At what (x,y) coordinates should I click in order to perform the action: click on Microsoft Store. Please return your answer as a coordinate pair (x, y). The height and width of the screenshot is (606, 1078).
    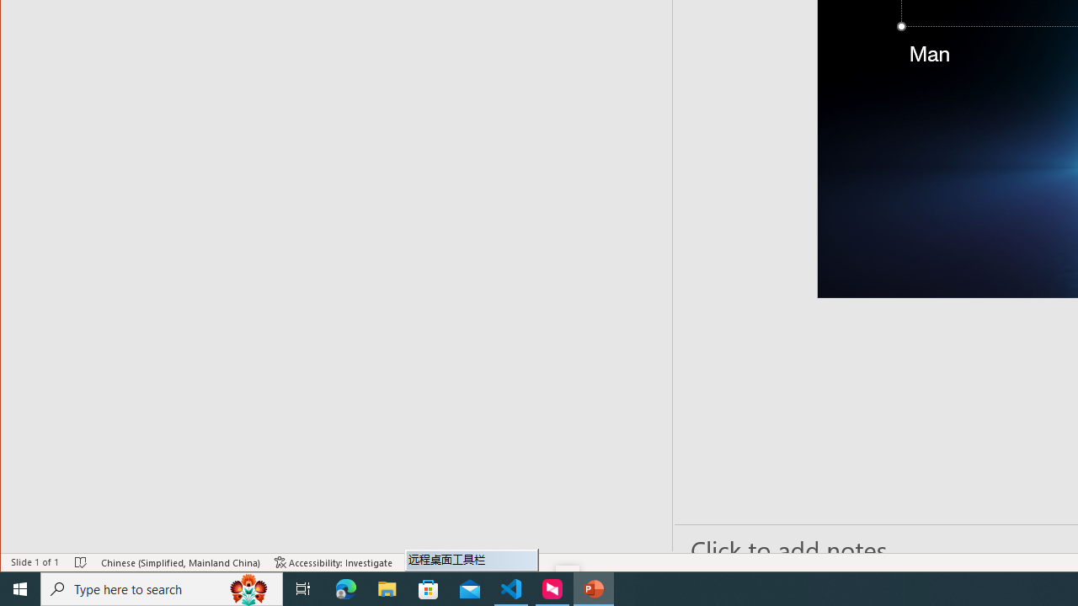
    Looking at the image, I should click on (429, 589).